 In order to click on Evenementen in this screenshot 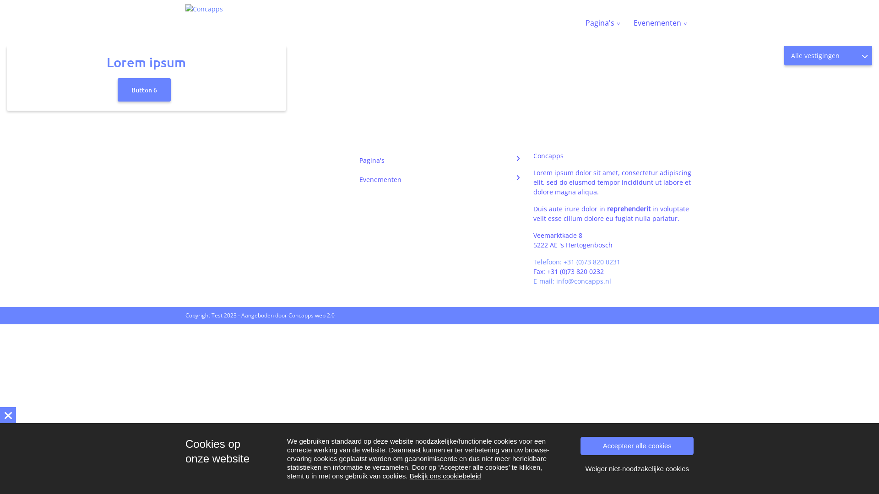, I will do `click(660, 23)`.